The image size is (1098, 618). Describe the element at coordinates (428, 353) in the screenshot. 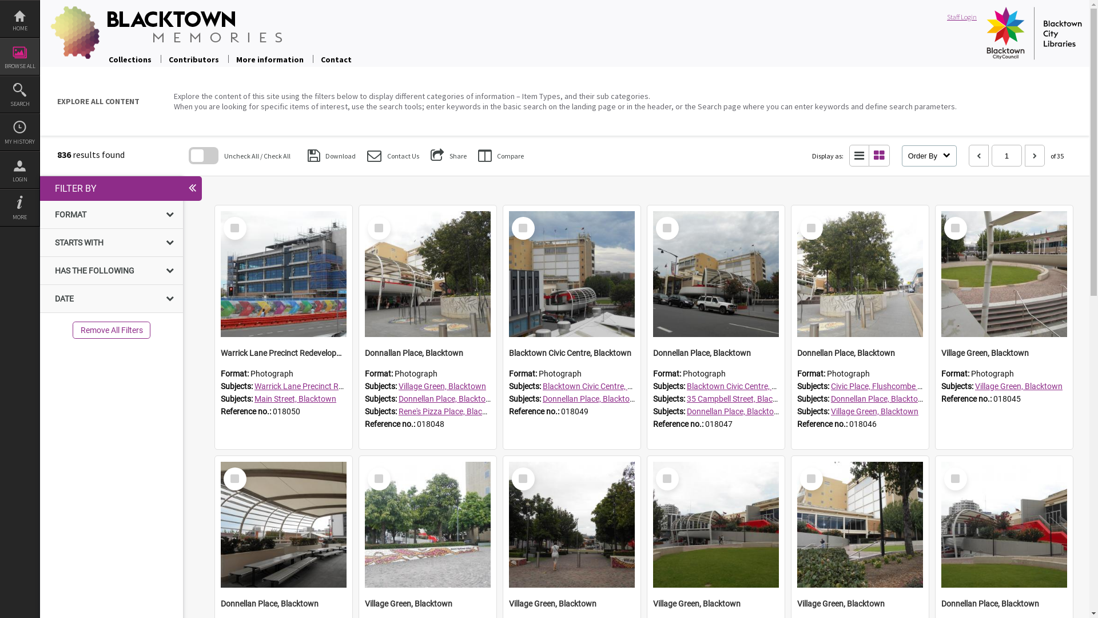

I see `Donnallan Place, Blacktown` at that location.